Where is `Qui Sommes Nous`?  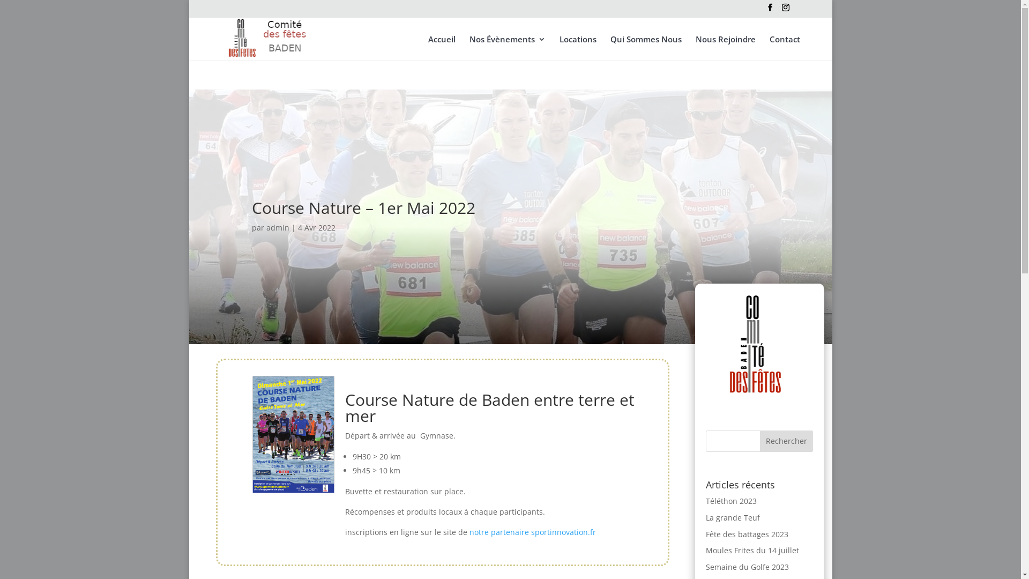 Qui Sommes Nous is located at coordinates (645, 48).